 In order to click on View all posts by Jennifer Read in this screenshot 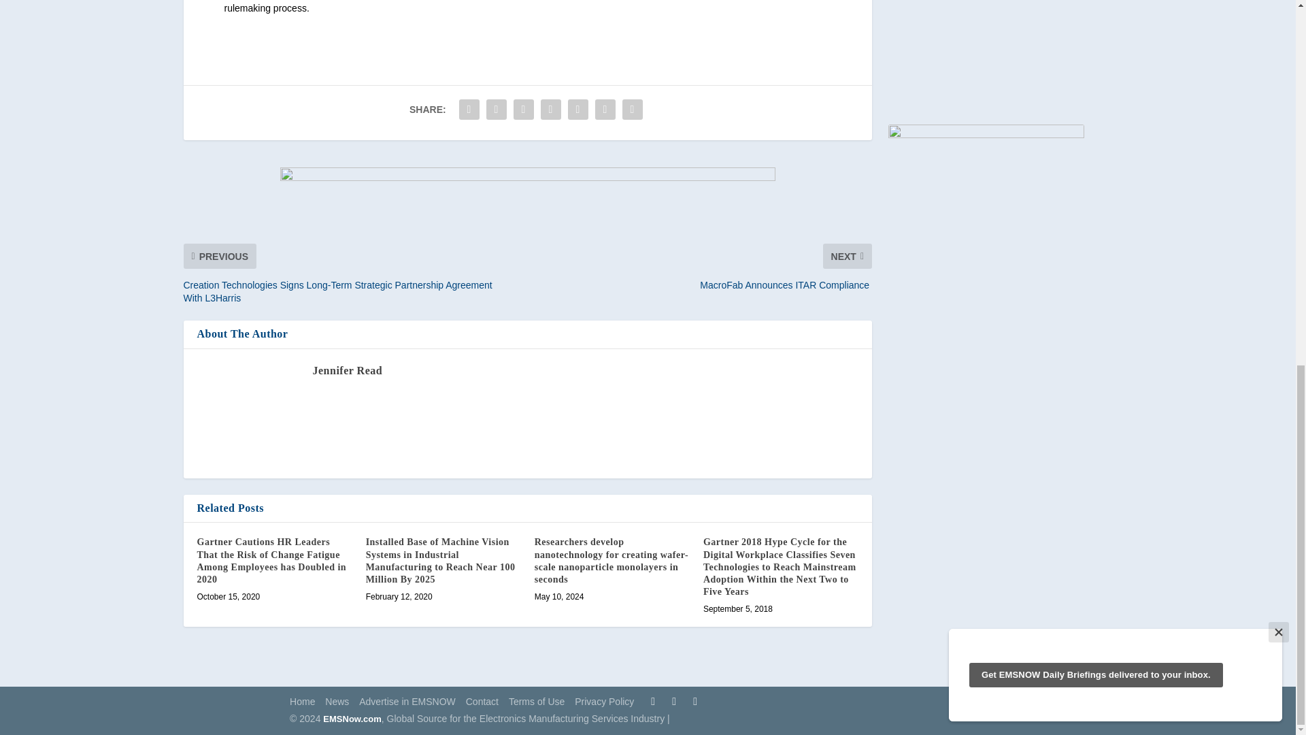, I will do `click(348, 370)`.